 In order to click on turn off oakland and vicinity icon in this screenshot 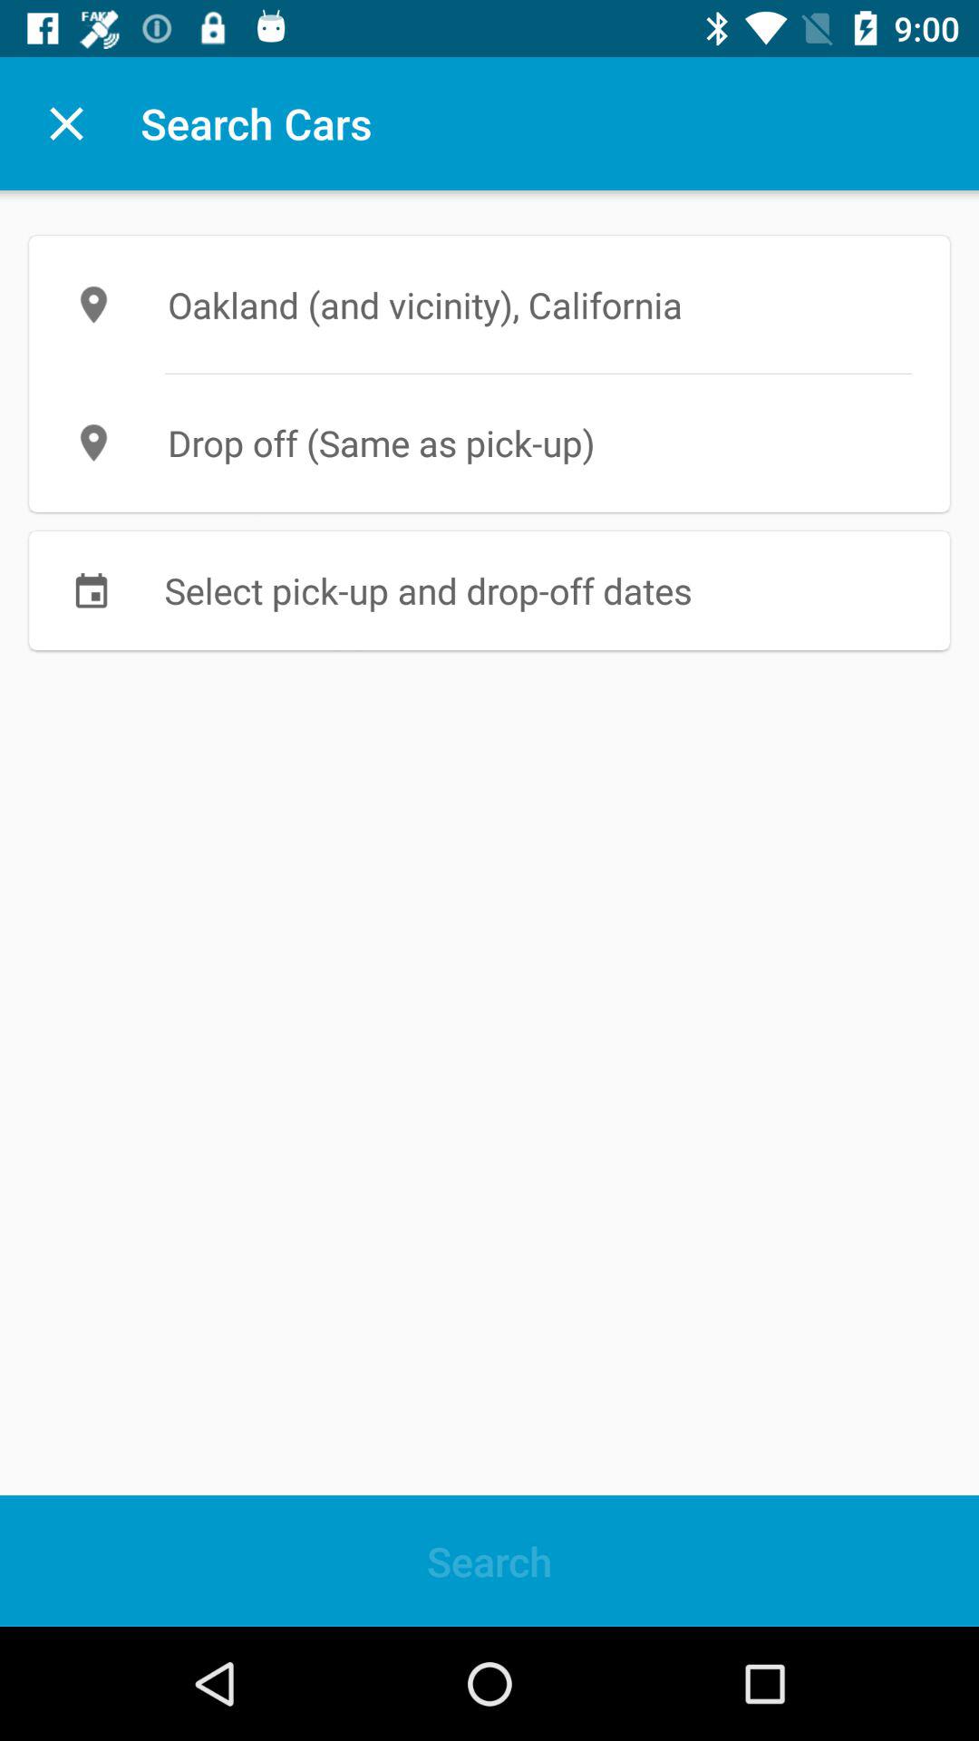, I will do `click(489, 305)`.